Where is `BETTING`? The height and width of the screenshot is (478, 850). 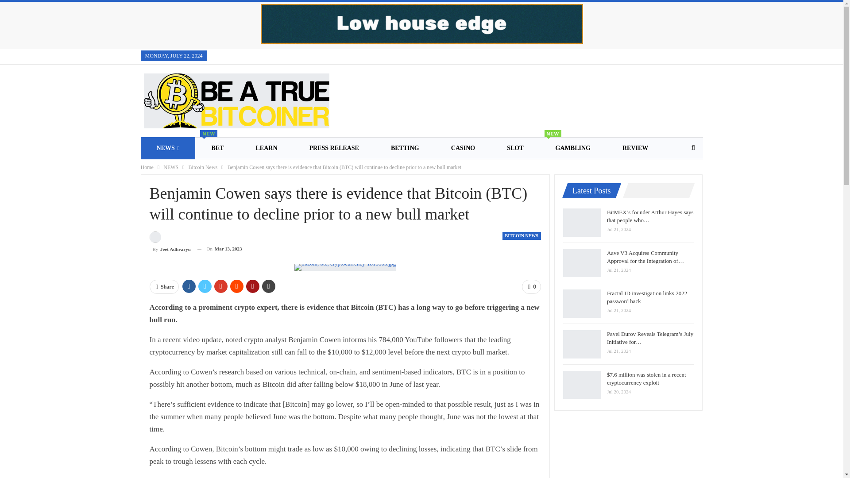 BETTING is located at coordinates (573, 148).